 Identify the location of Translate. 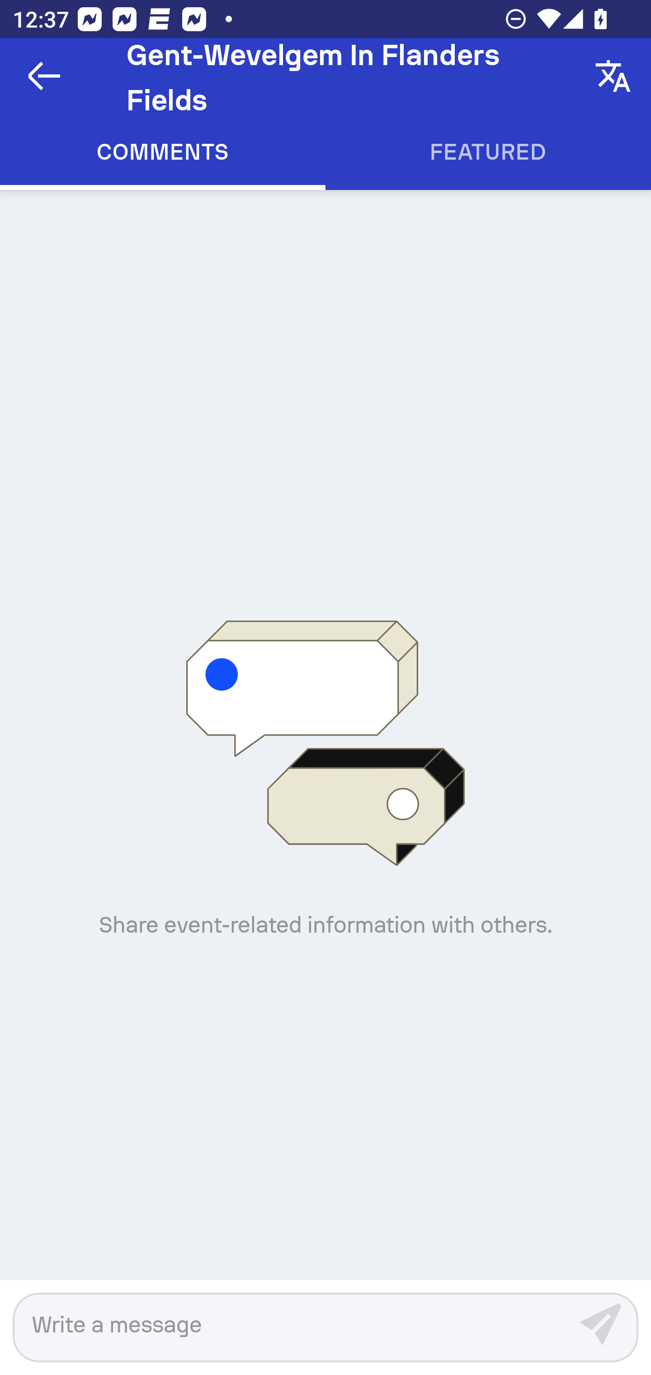
(613, 76).